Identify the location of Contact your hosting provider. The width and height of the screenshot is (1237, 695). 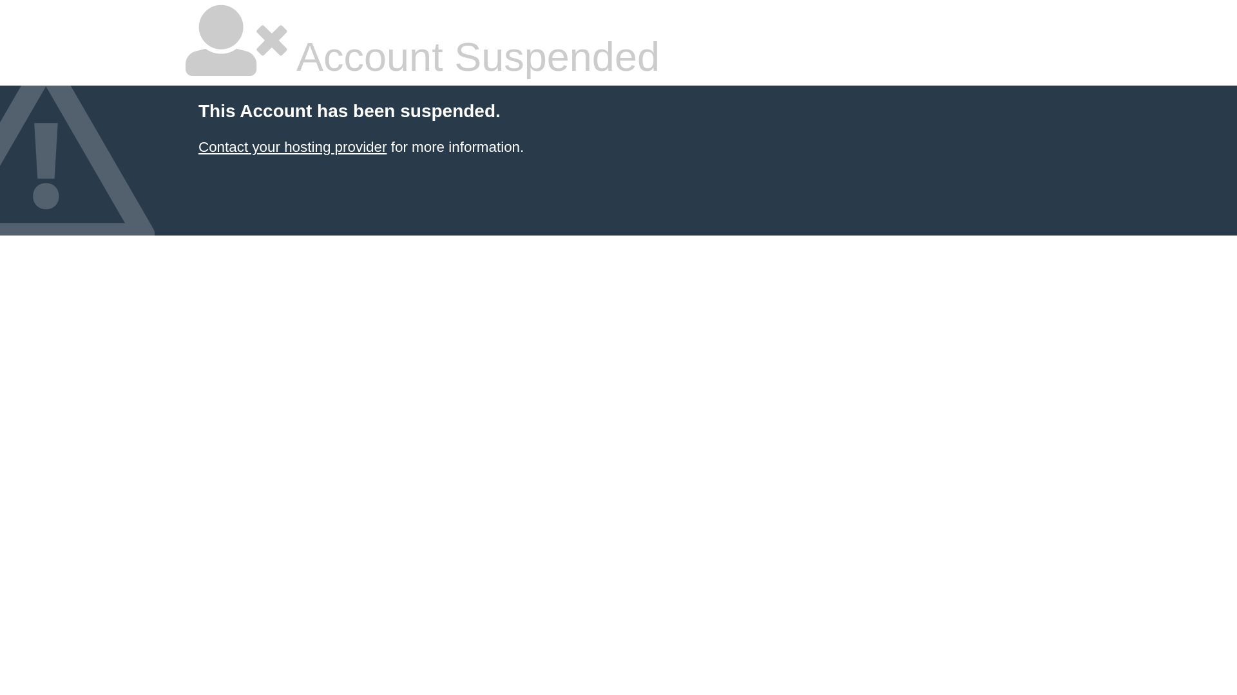
(292, 147).